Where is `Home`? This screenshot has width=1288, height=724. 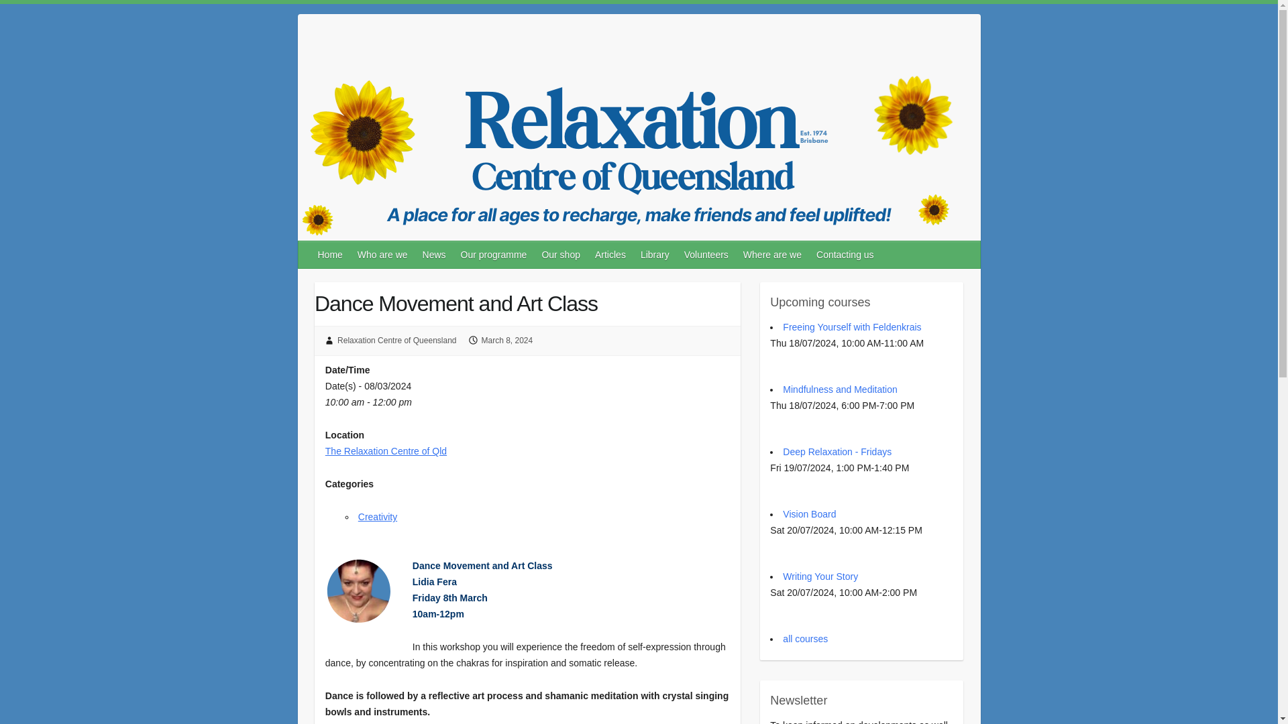 Home is located at coordinates (331, 254).